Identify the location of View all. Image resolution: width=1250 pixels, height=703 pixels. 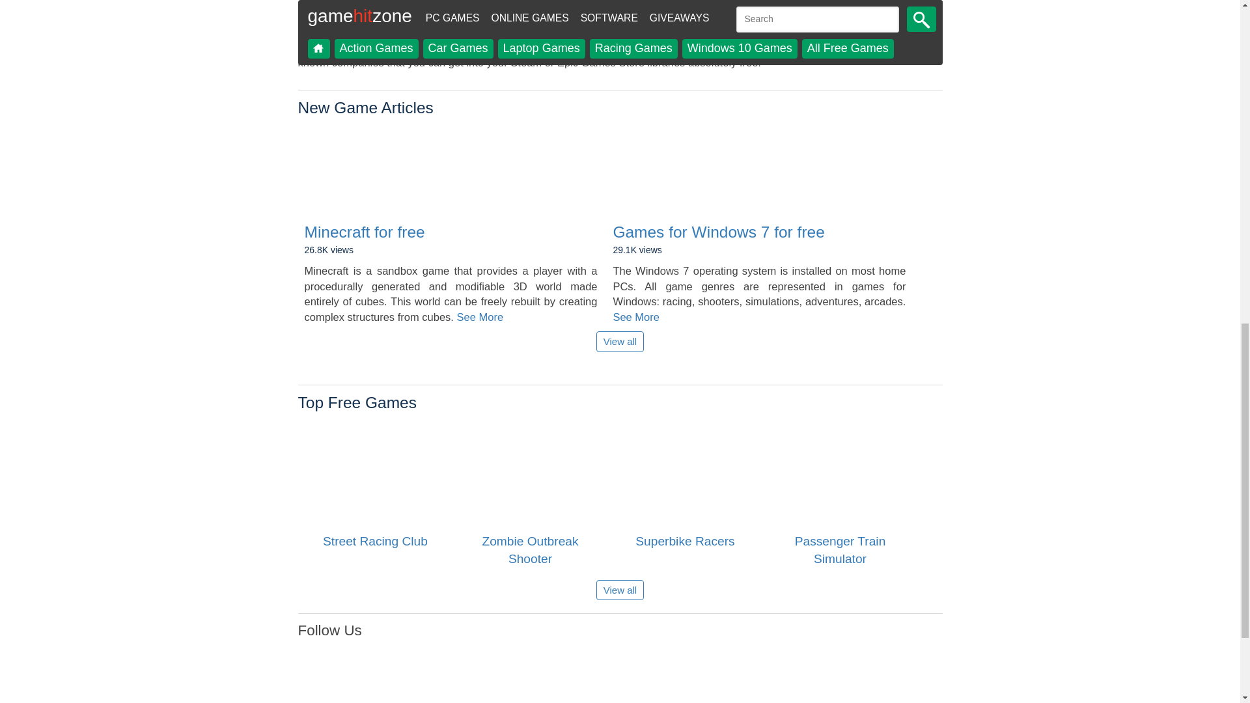
(620, 341).